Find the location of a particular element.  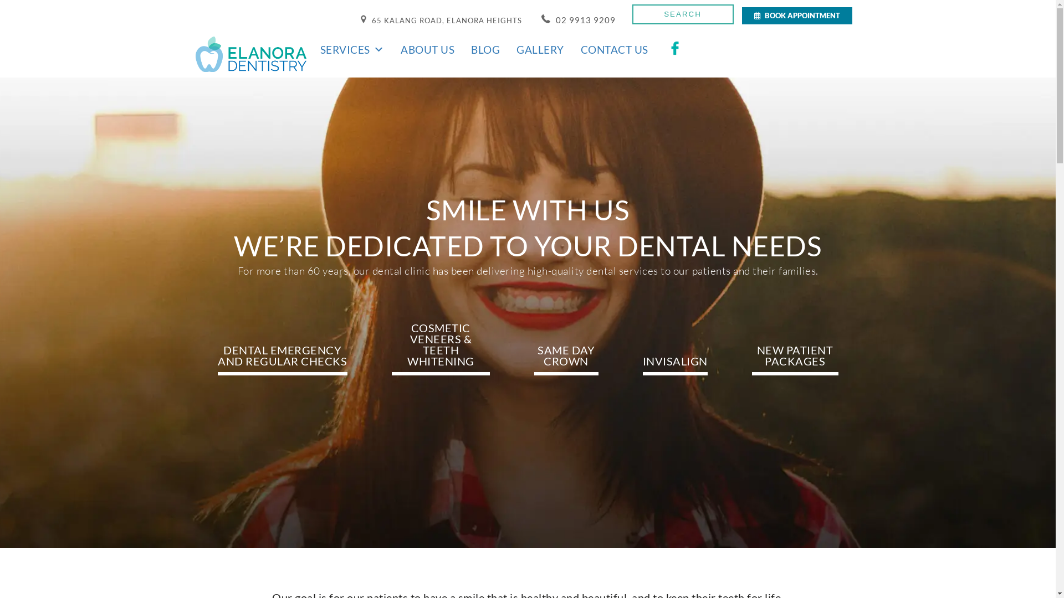

GALLERY is located at coordinates (540, 50).